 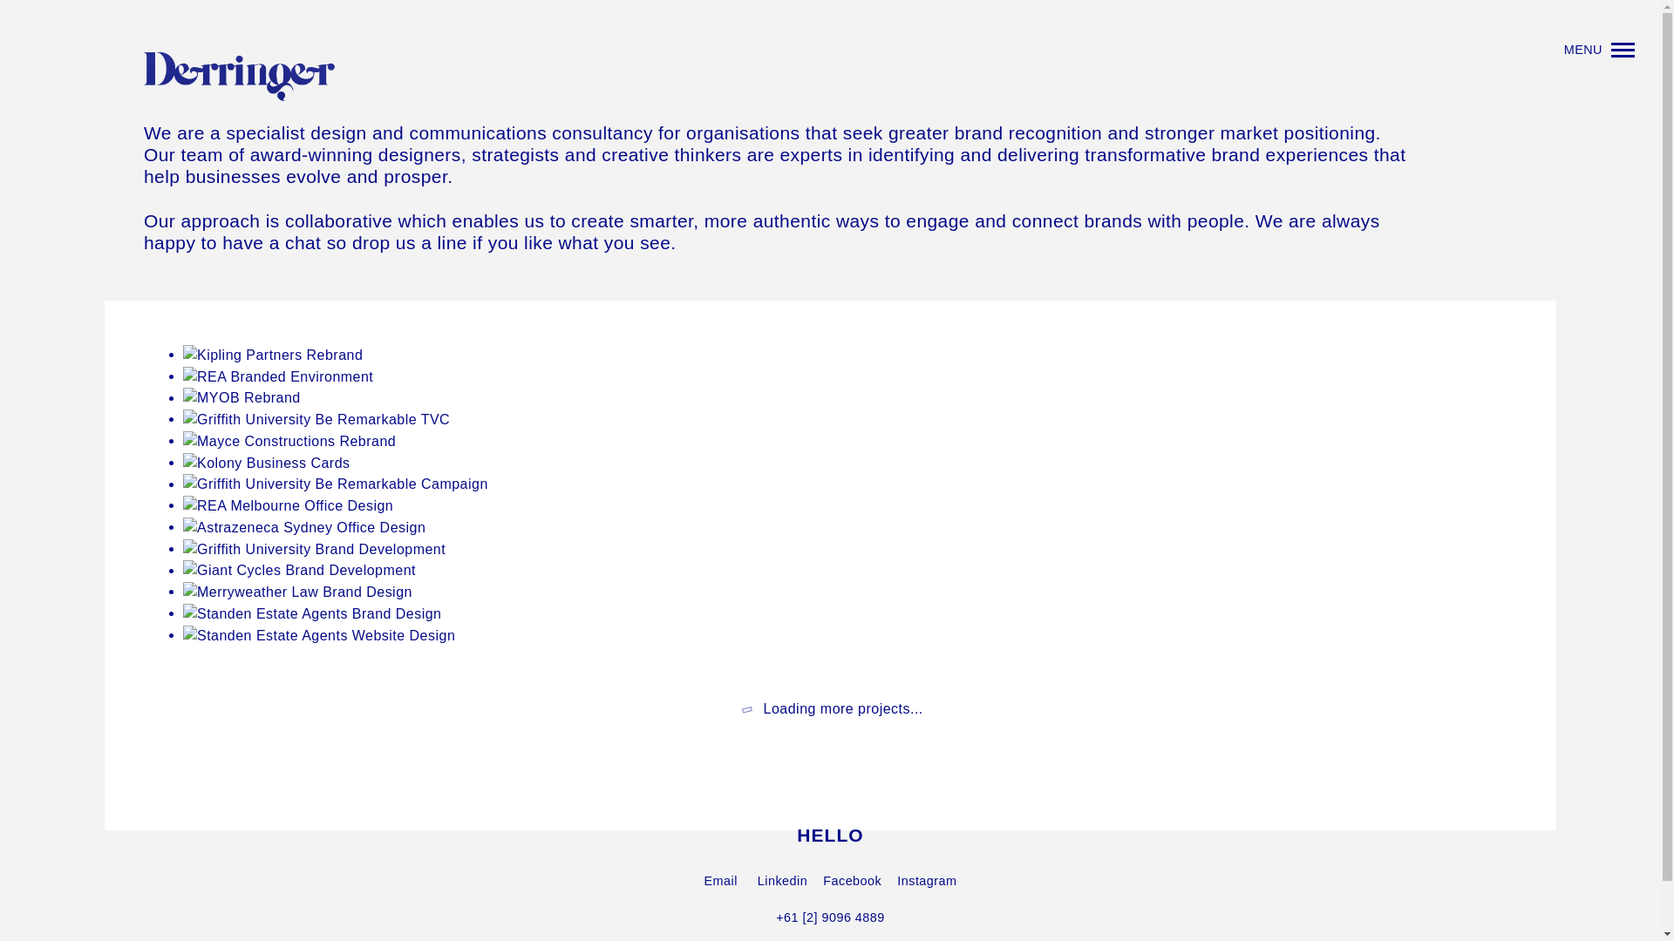 I want to click on Facebook, so click(x=853, y=882).